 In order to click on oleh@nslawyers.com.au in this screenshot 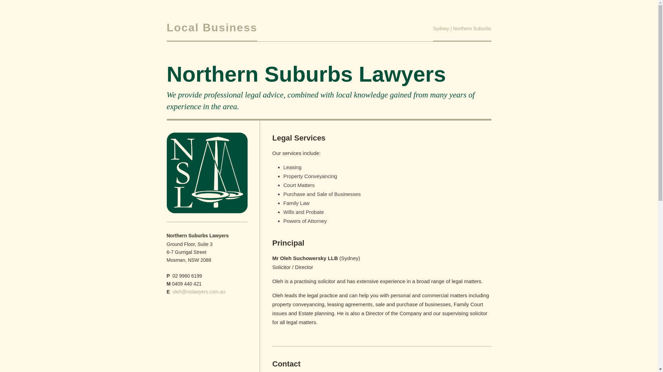, I will do `click(199, 292)`.